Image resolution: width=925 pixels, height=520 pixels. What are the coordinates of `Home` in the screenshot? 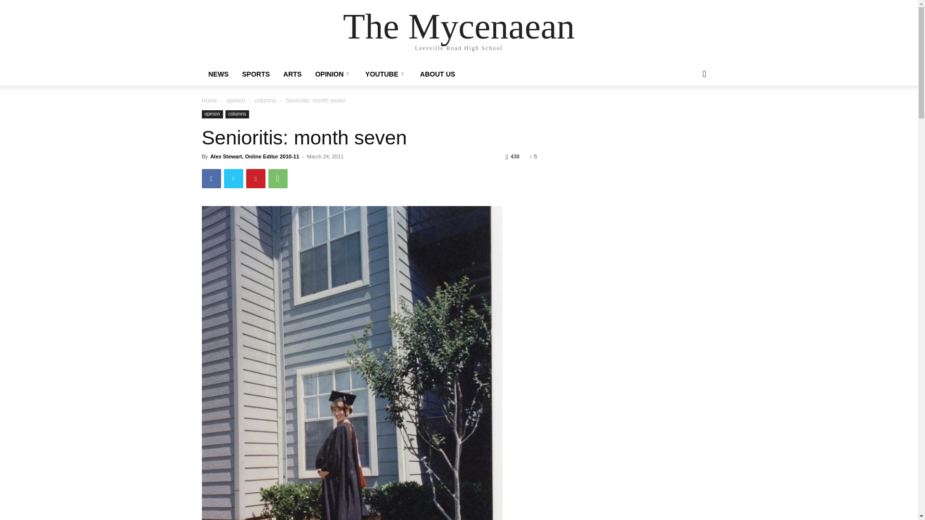 It's located at (209, 100).